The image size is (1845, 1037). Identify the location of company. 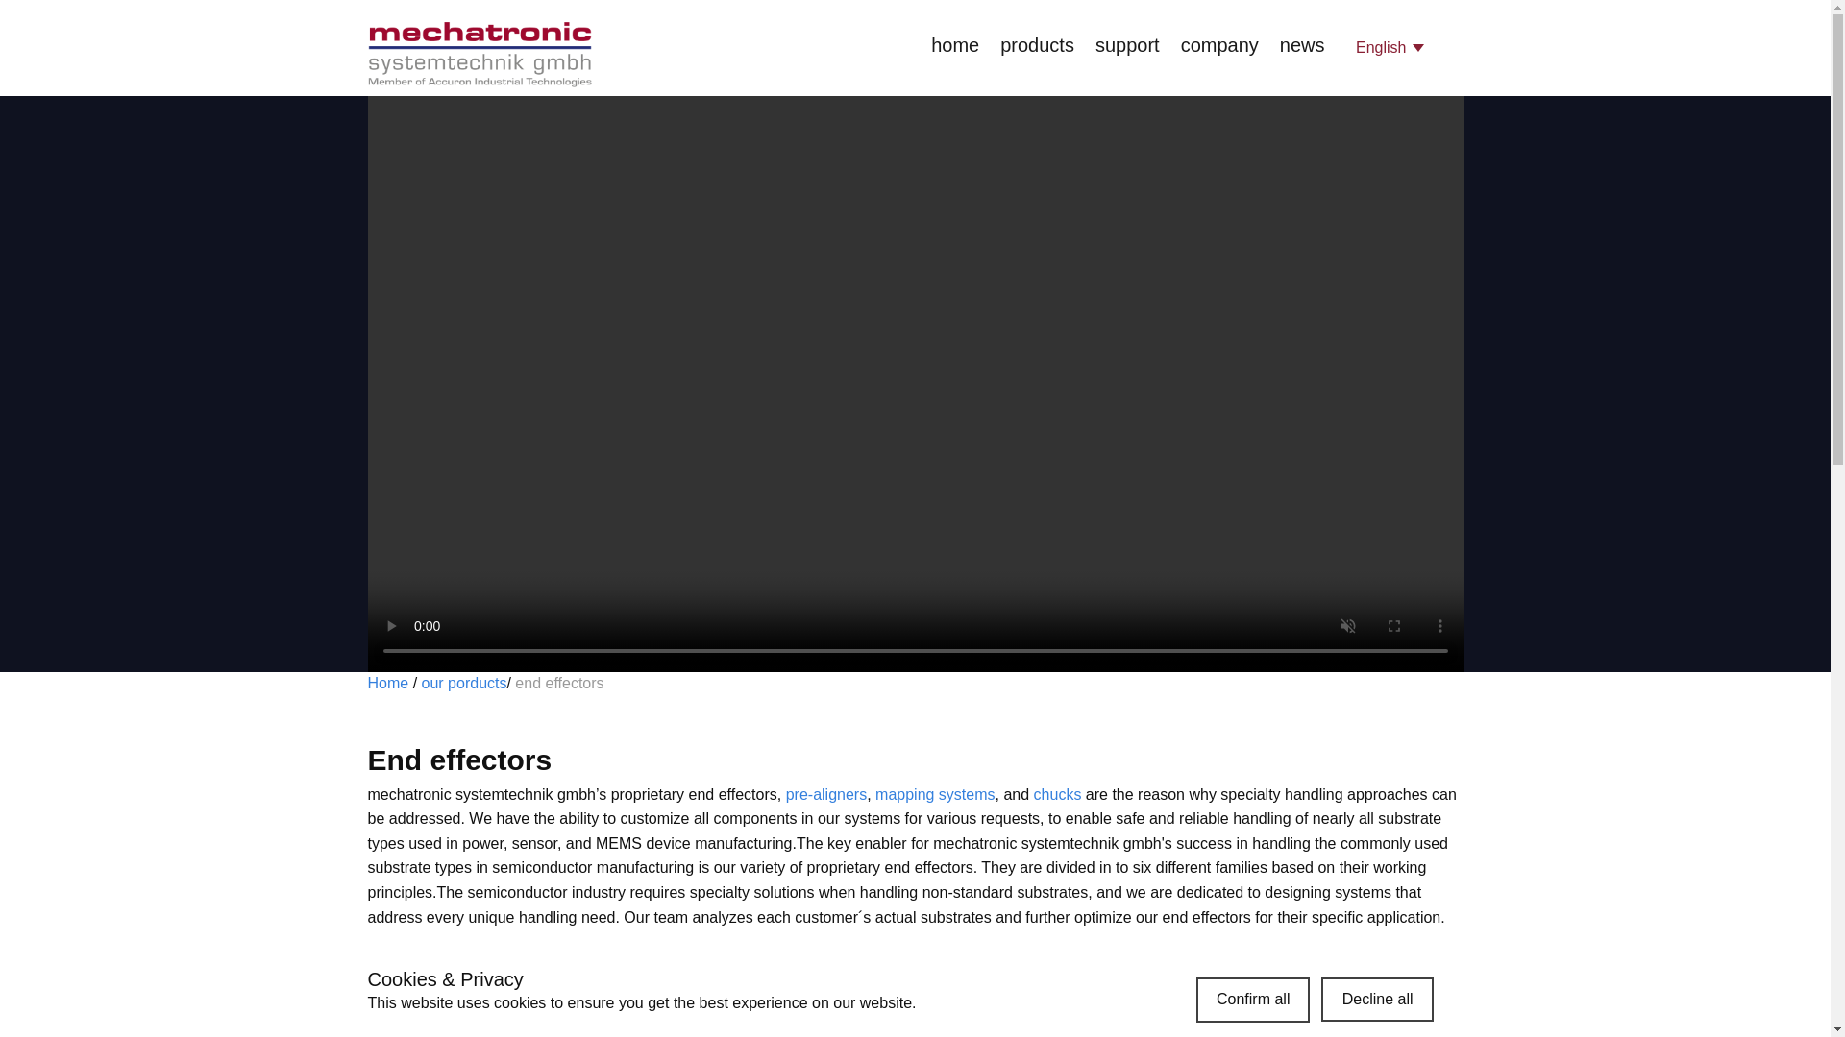
(1218, 46).